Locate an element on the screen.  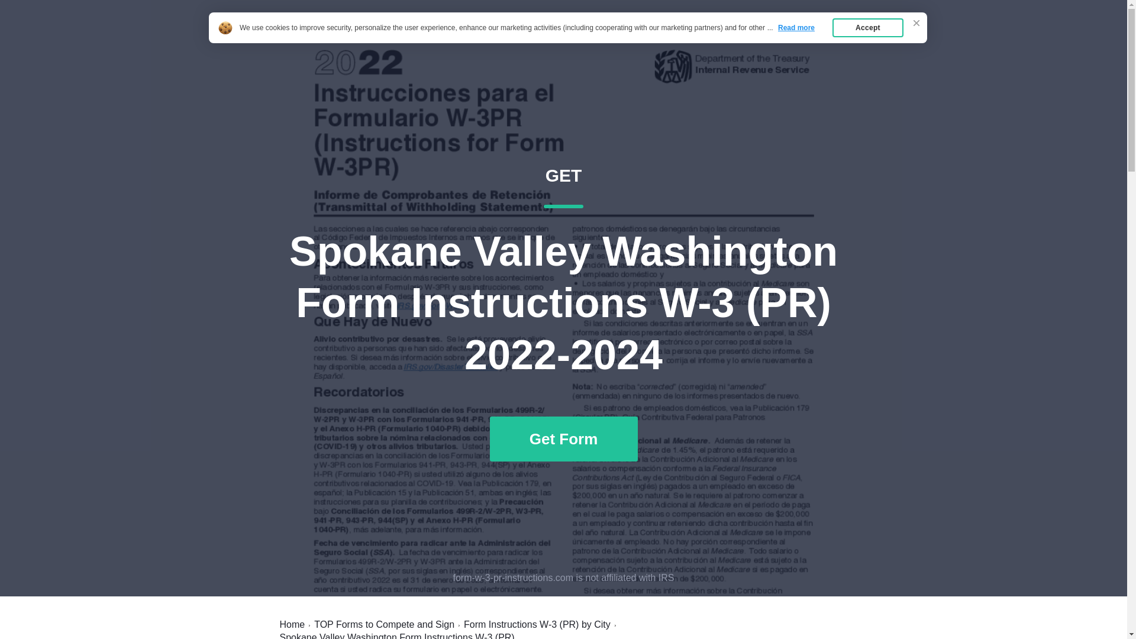
TOP Forms to Compete and Sign is located at coordinates (385, 624).